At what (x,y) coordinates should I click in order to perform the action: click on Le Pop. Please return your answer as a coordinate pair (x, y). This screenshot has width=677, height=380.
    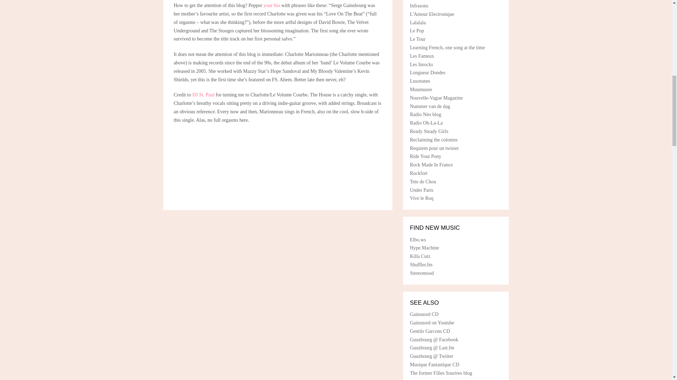
    Looking at the image, I should click on (416, 31).